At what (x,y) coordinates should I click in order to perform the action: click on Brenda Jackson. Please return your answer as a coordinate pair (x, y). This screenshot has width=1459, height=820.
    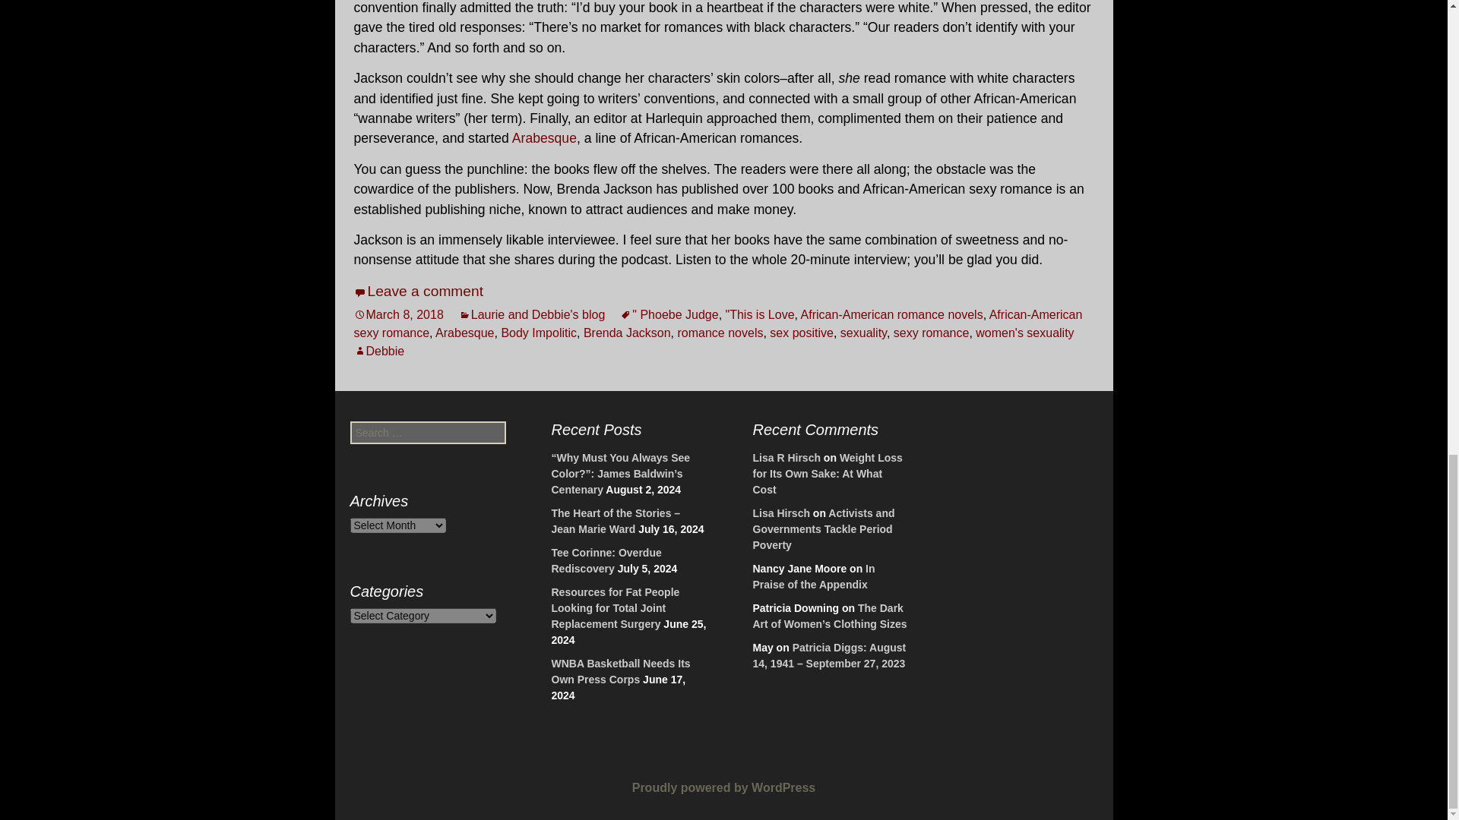
    Looking at the image, I should click on (628, 333).